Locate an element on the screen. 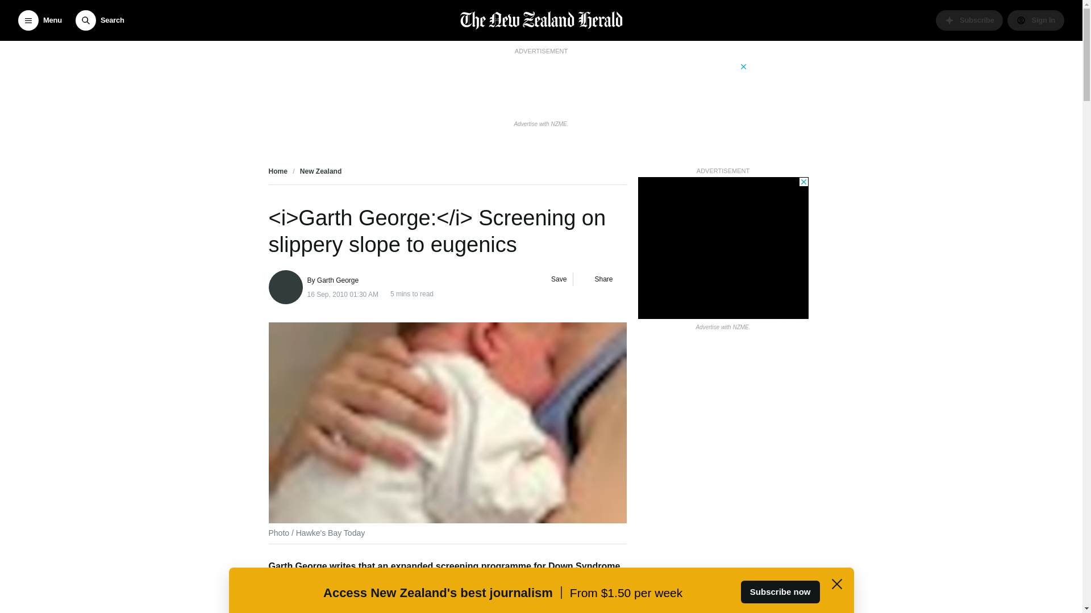 The width and height of the screenshot is (1091, 613). Manage your account is located at coordinates (1035, 20).